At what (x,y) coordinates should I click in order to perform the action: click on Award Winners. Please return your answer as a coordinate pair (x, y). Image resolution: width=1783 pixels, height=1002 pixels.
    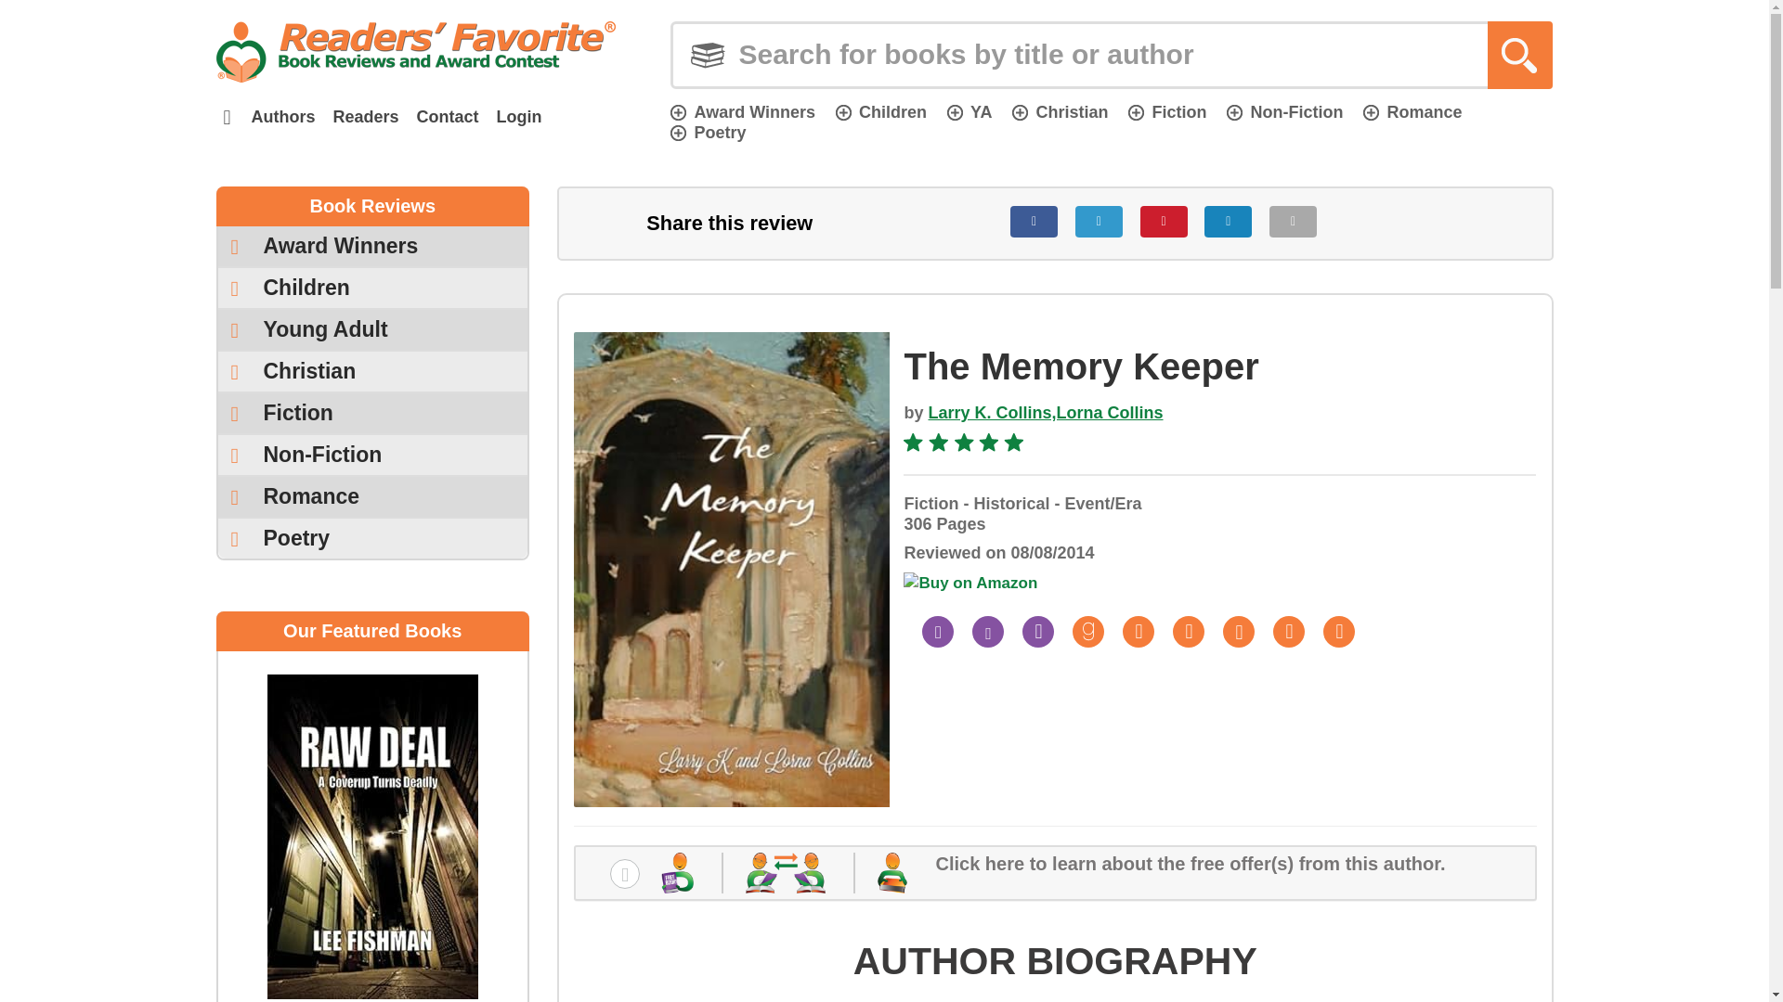
    Looking at the image, I should click on (742, 111).